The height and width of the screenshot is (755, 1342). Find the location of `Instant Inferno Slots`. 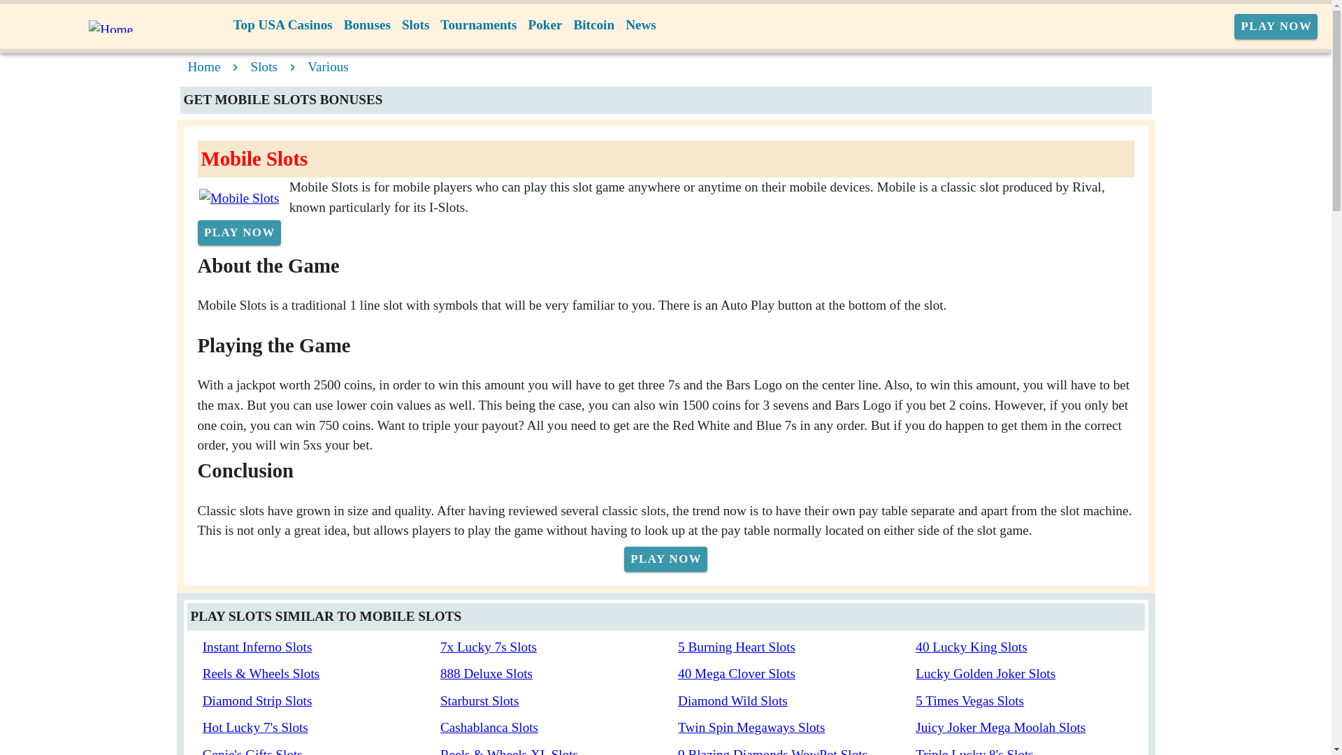

Instant Inferno Slots is located at coordinates (257, 647).